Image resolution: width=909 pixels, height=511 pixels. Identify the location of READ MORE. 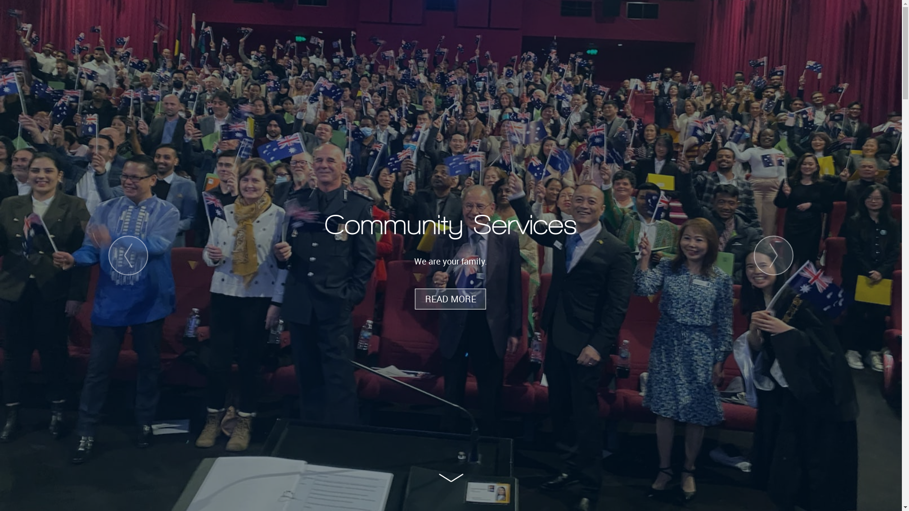
(451, 299).